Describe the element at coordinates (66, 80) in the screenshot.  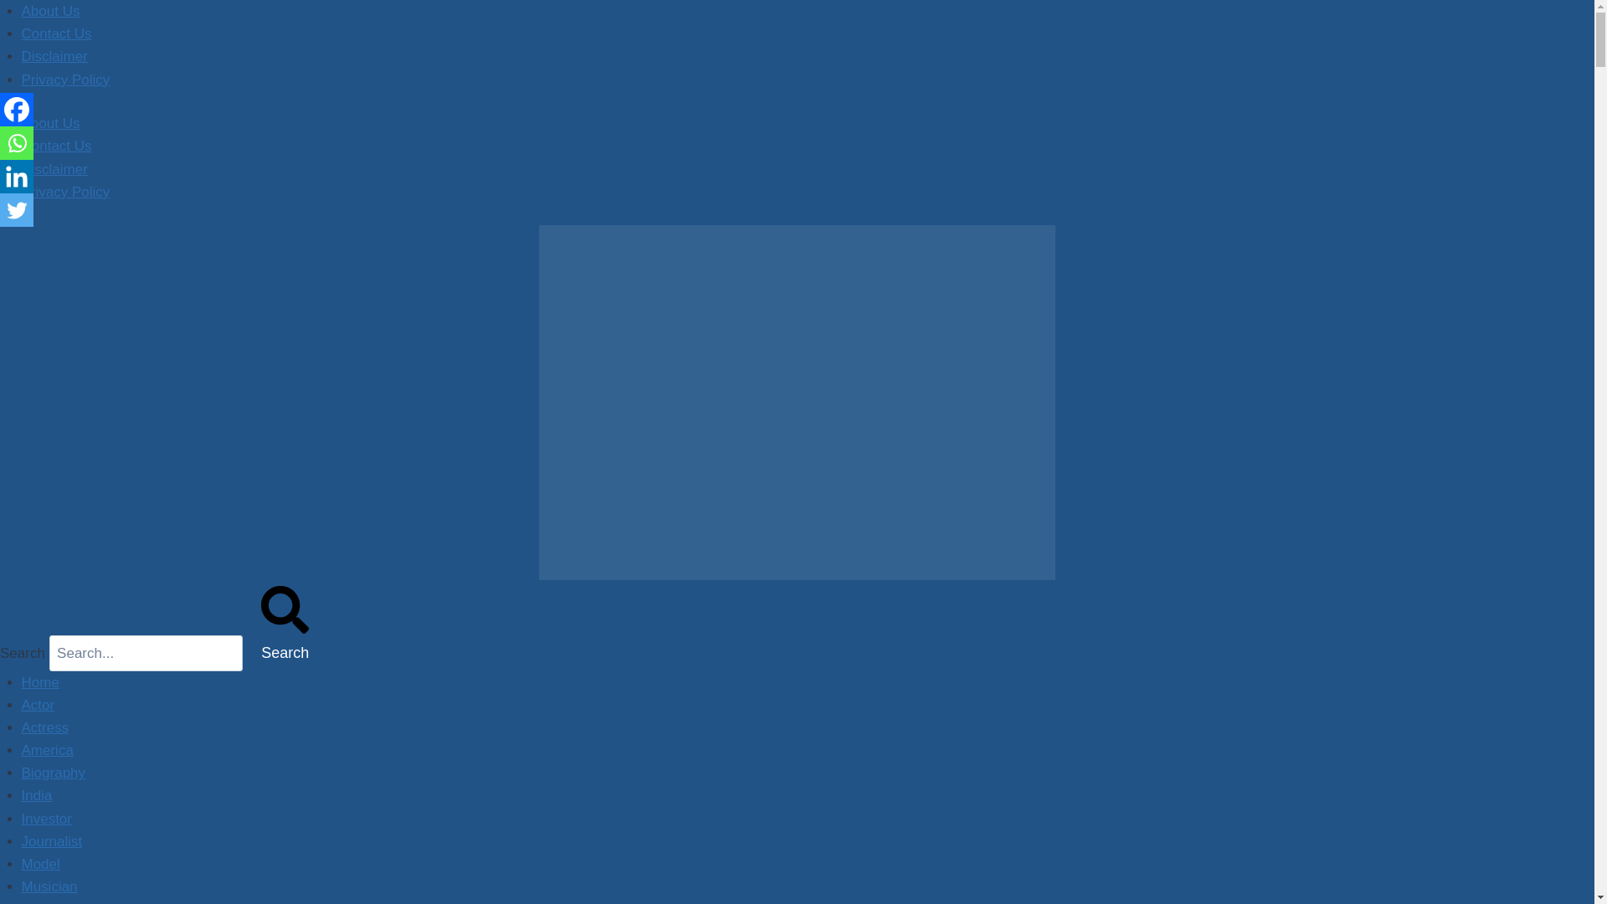
I see `Privacy Policy` at that location.